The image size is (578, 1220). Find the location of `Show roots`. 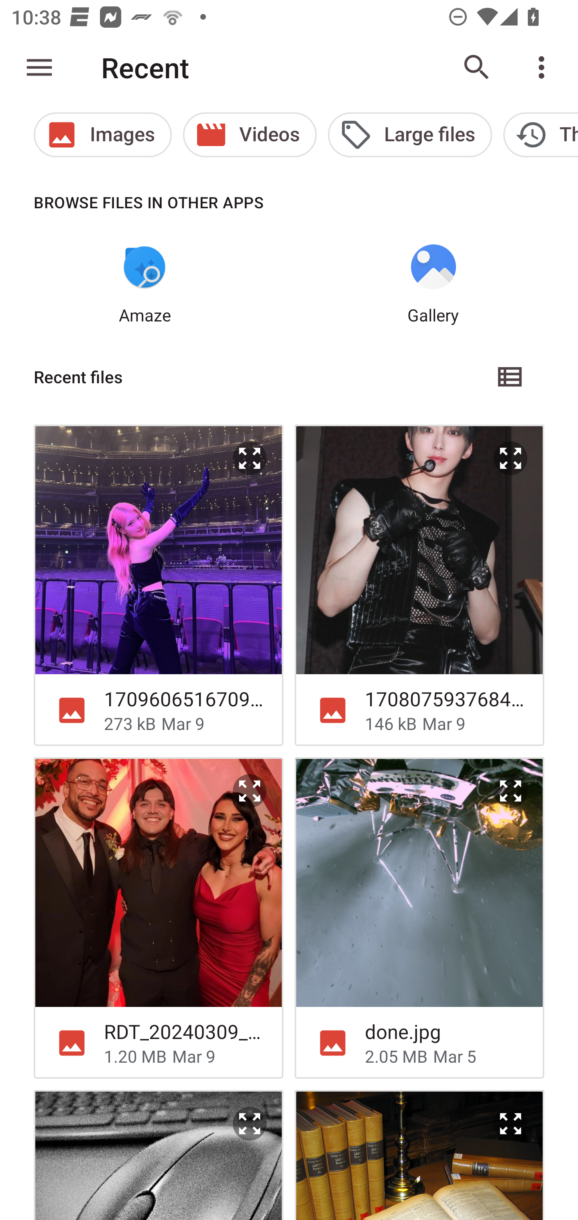

Show roots is located at coordinates (39, 67).